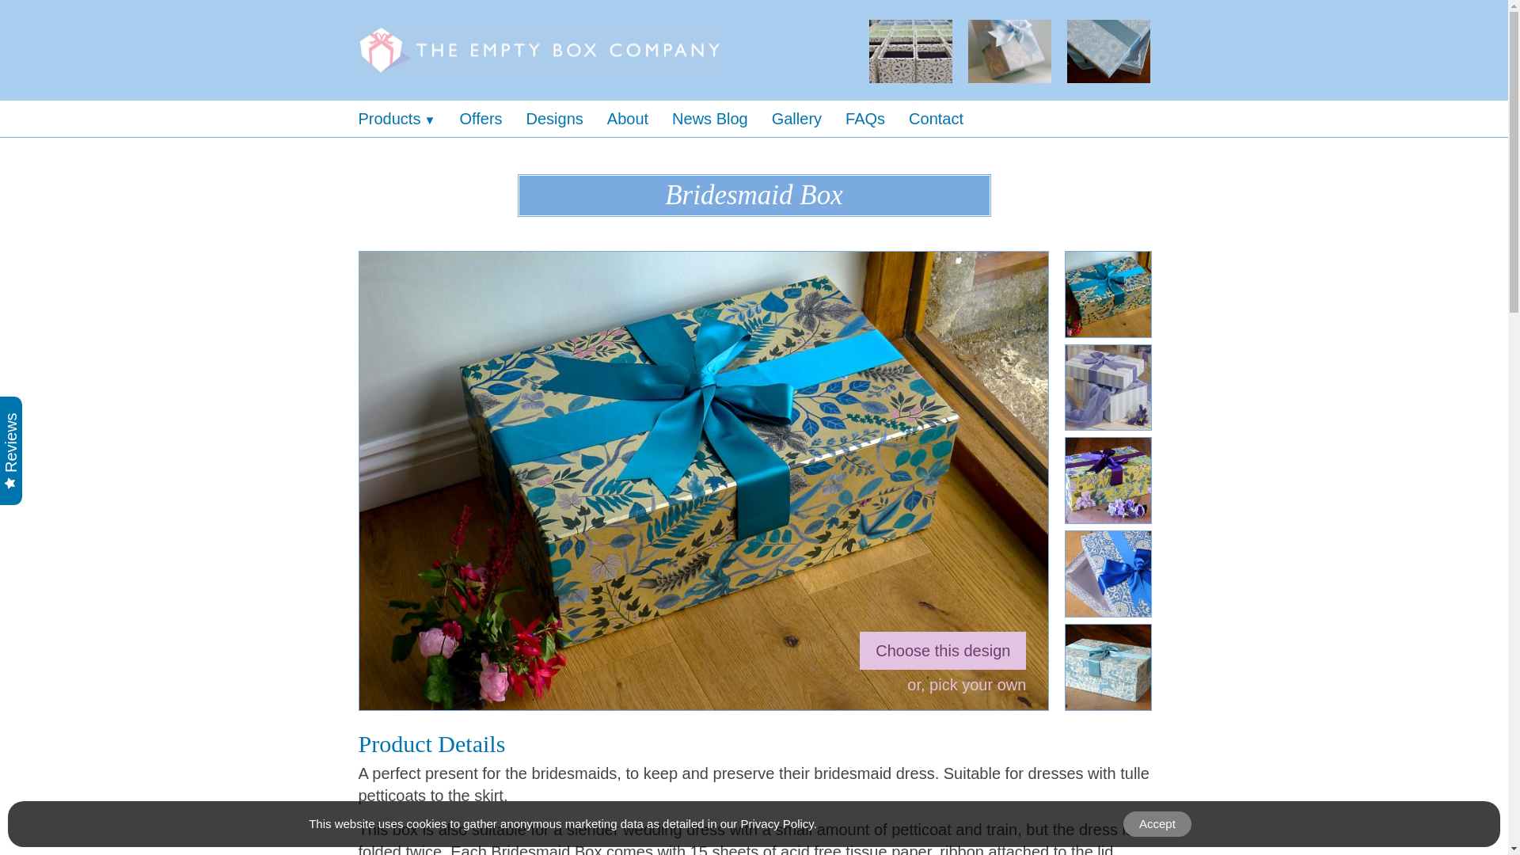 This screenshot has height=855, width=1520. What do you see at coordinates (639, 119) in the screenshot?
I see `About` at bounding box center [639, 119].